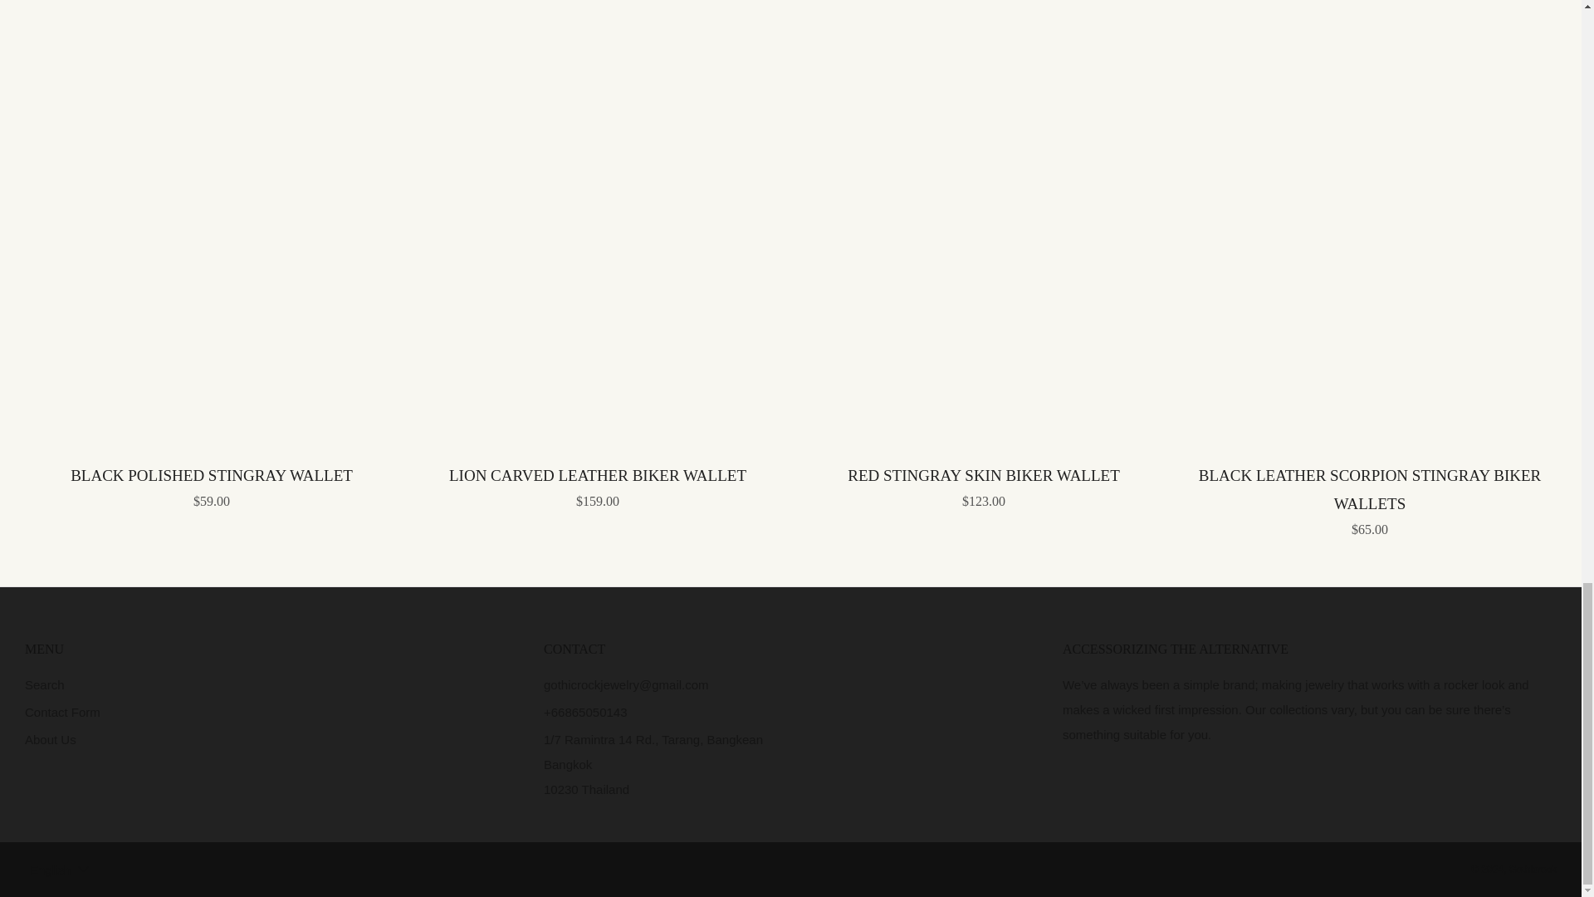 The width and height of the screenshot is (1594, 897). What do you see at coordinates (983, 485) in the screenshot?
I see `Red Stingray Skin Biker Wallet` at bounding box center [983, 485].